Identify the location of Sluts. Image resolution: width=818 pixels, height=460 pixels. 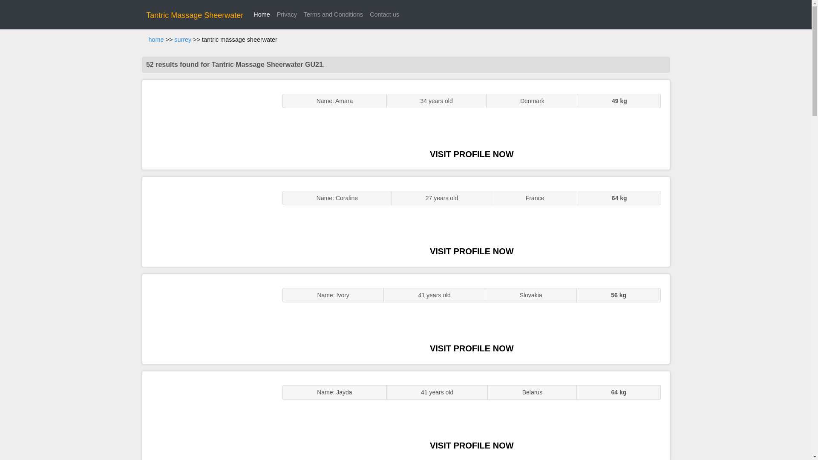
(208, 416).